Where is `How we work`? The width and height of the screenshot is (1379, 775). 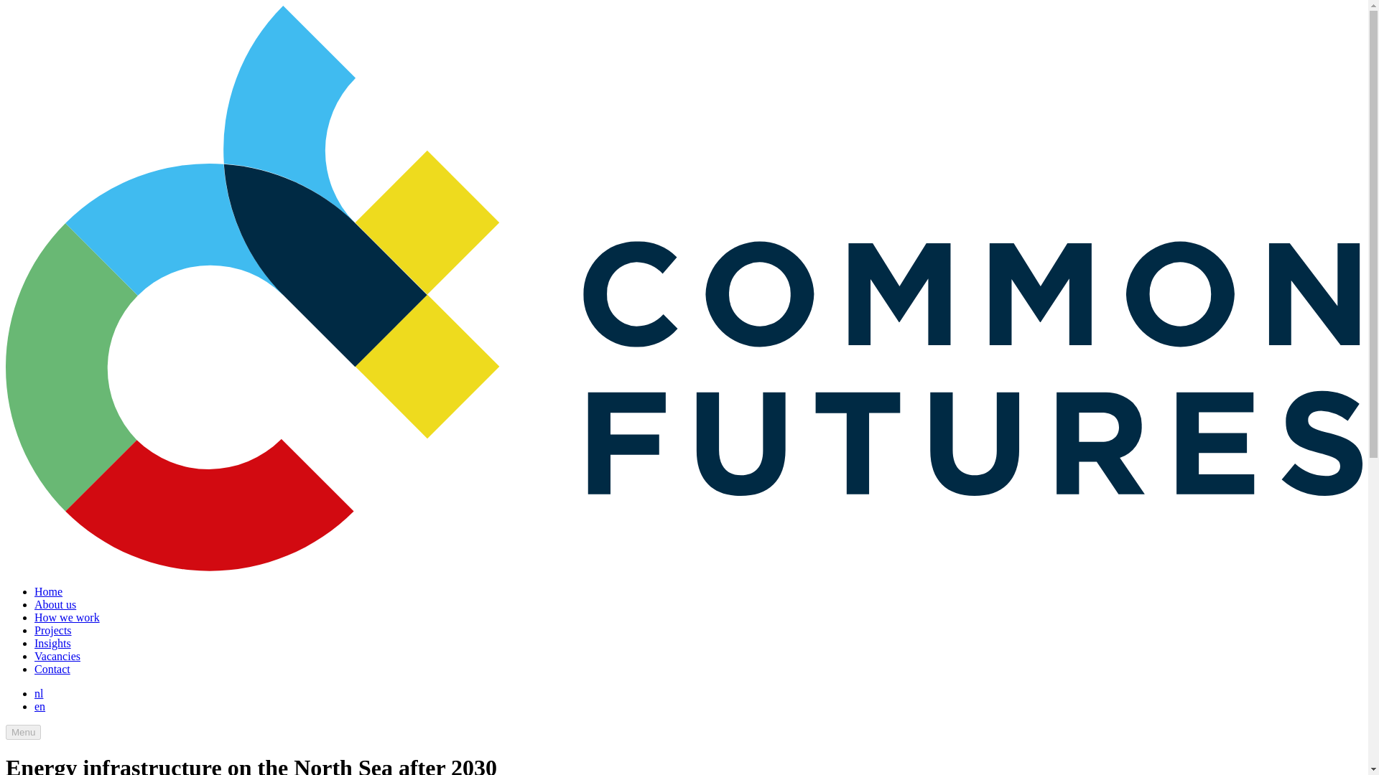 How we work is located at coordinates (67, 617).